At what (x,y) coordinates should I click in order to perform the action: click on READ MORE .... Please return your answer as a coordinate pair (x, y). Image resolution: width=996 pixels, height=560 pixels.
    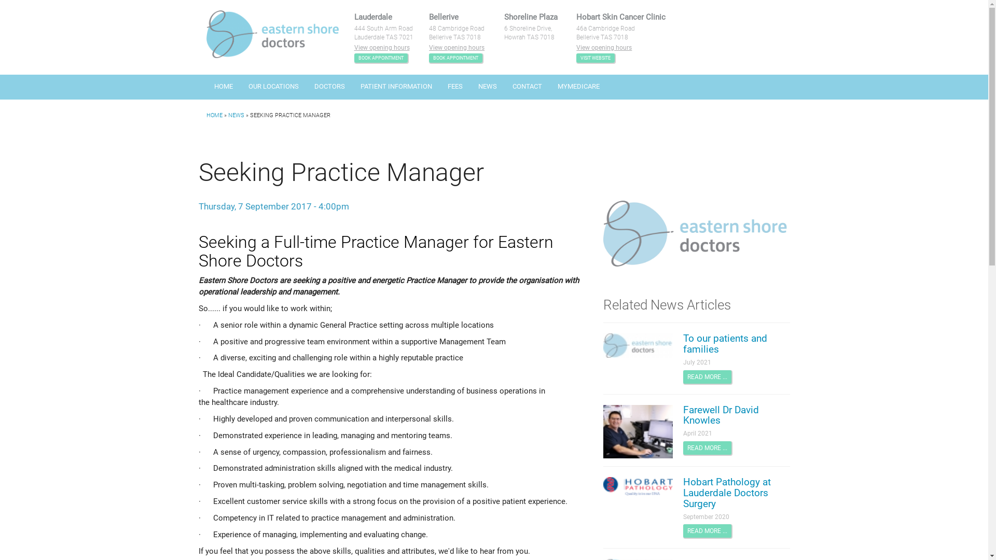
    Looking at the image, I should click on (707, 531).